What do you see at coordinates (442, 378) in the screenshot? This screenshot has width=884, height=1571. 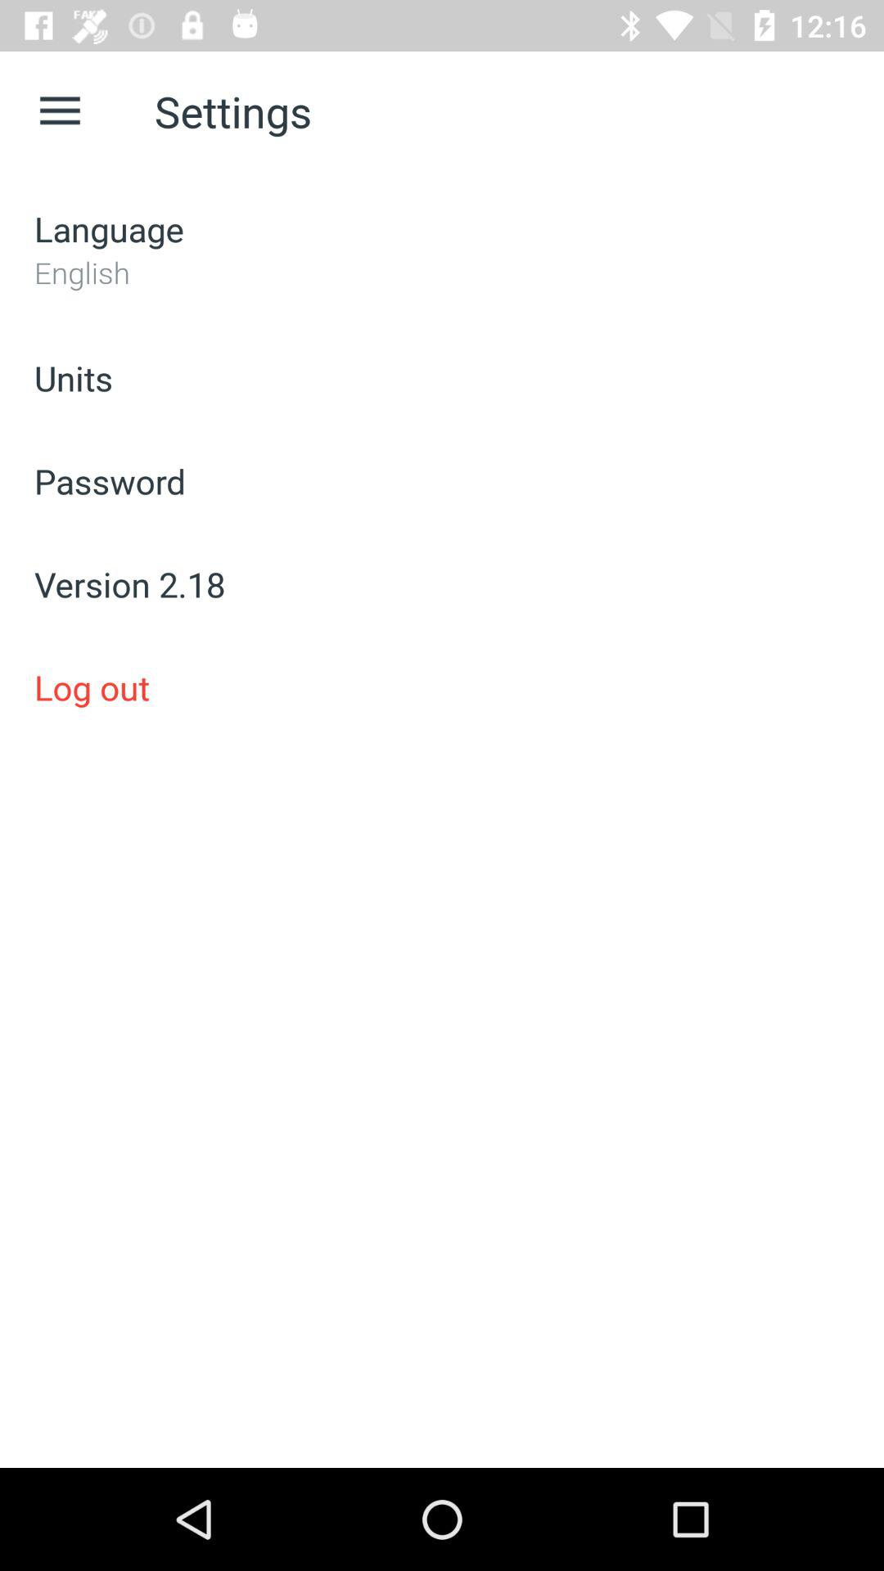 I see `open item above the password` at bounding box center [442, 378].